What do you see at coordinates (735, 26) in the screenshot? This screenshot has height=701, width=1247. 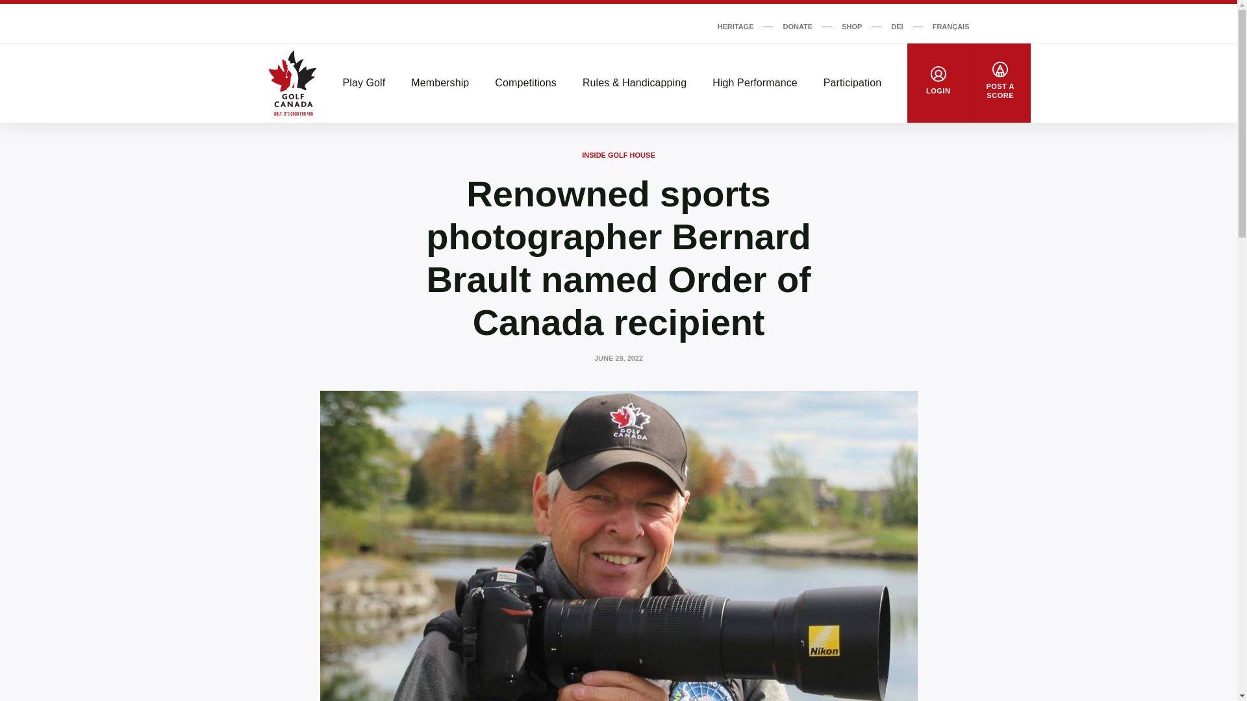 I see `HERITAGE` at bounding box center [735, 26].